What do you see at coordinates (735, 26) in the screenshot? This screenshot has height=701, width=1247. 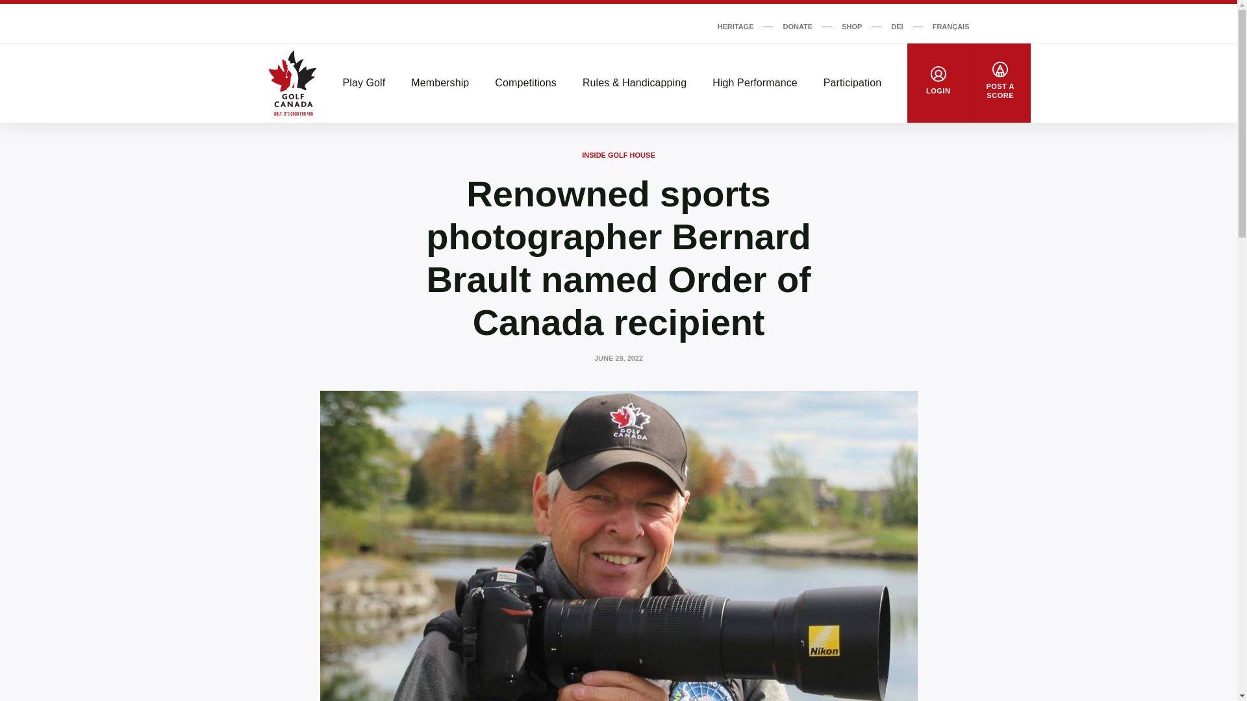 I see `HERITAGE` at bounding box center [735, 26].